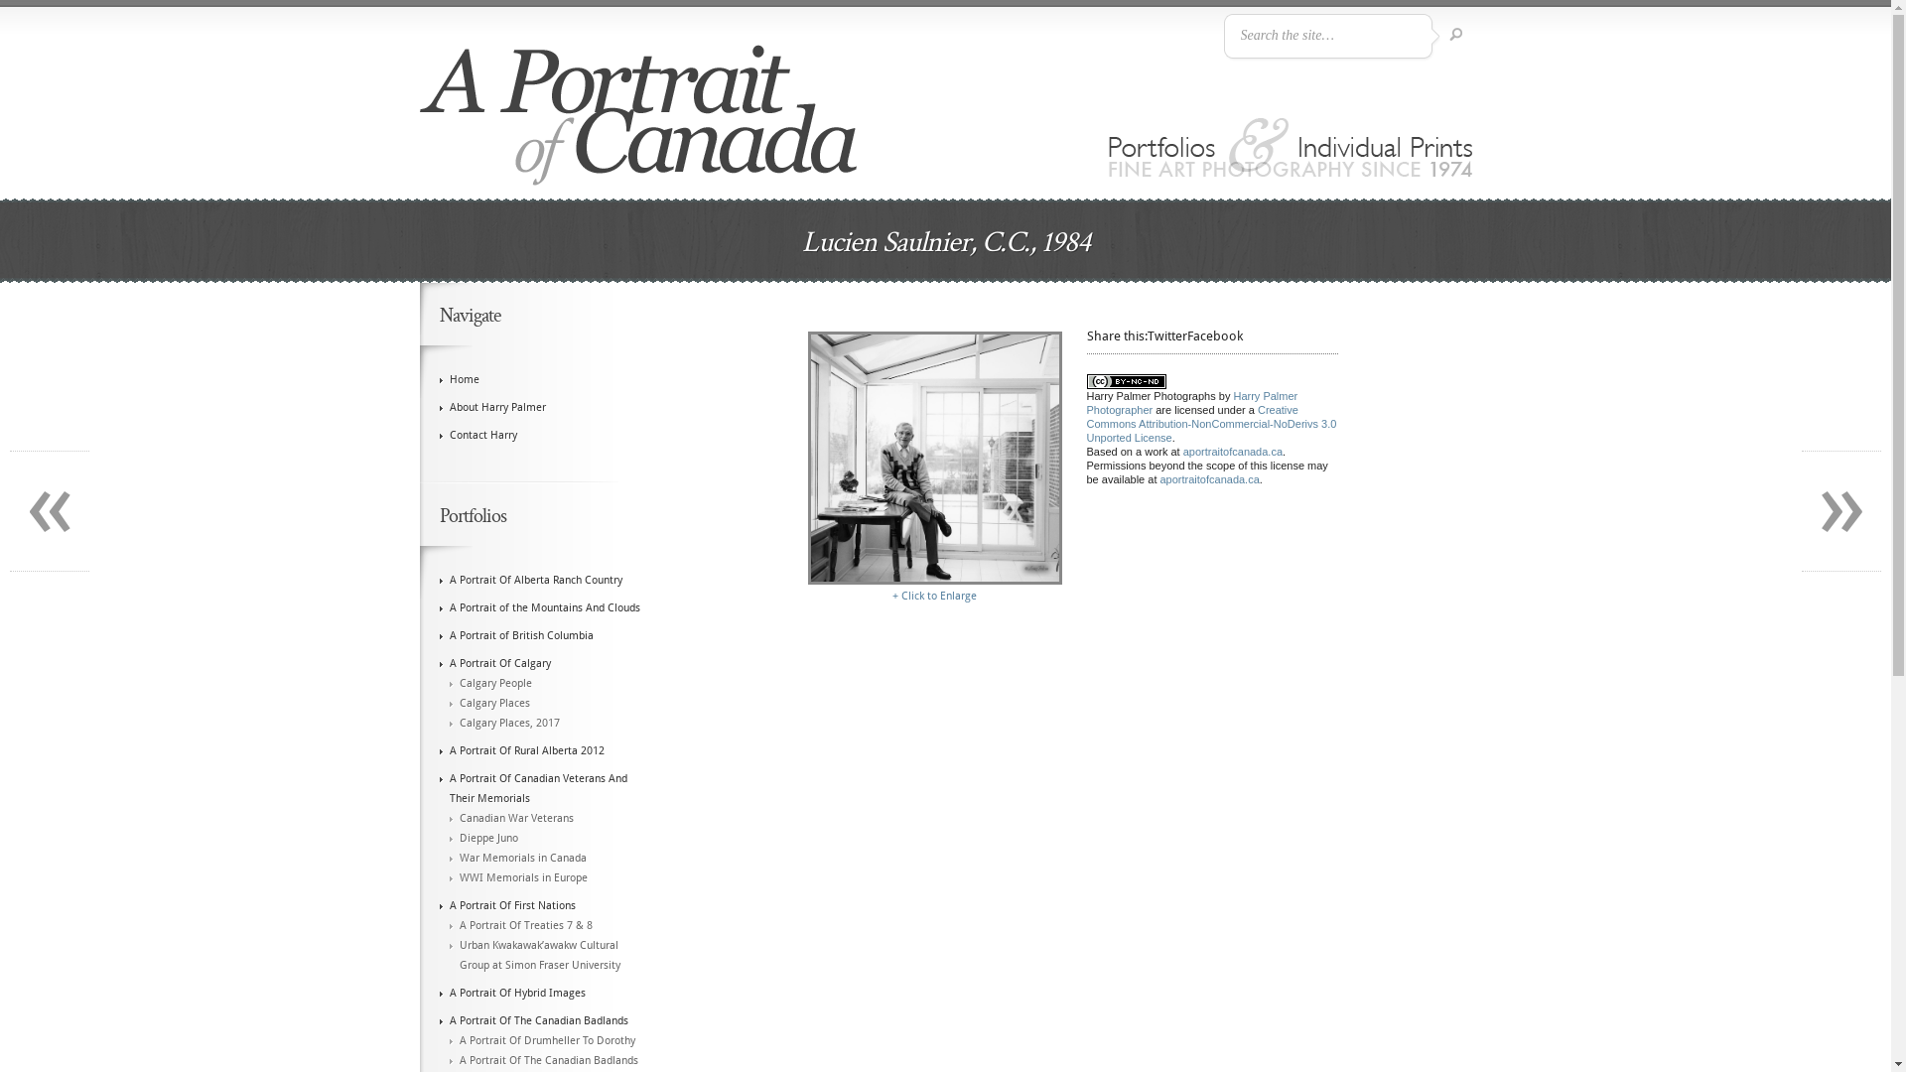  What do you see at coordinates (522, 858) in the screenshot?
I see `War Memorials in Canada` at bounding box center [522, 858].